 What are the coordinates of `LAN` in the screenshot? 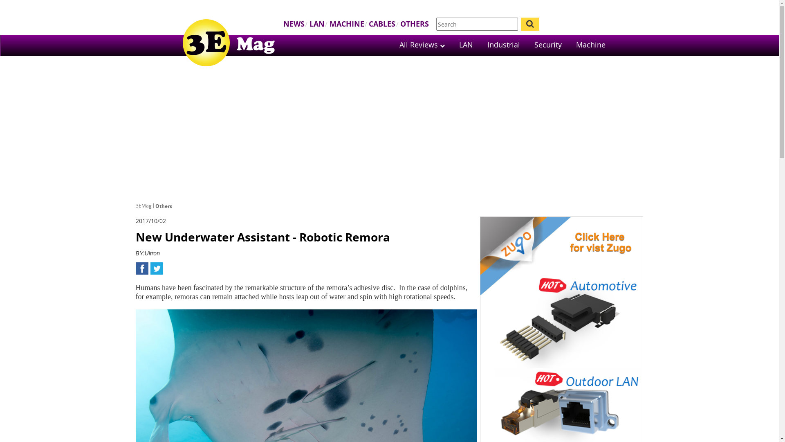 It's located at (317, 24).